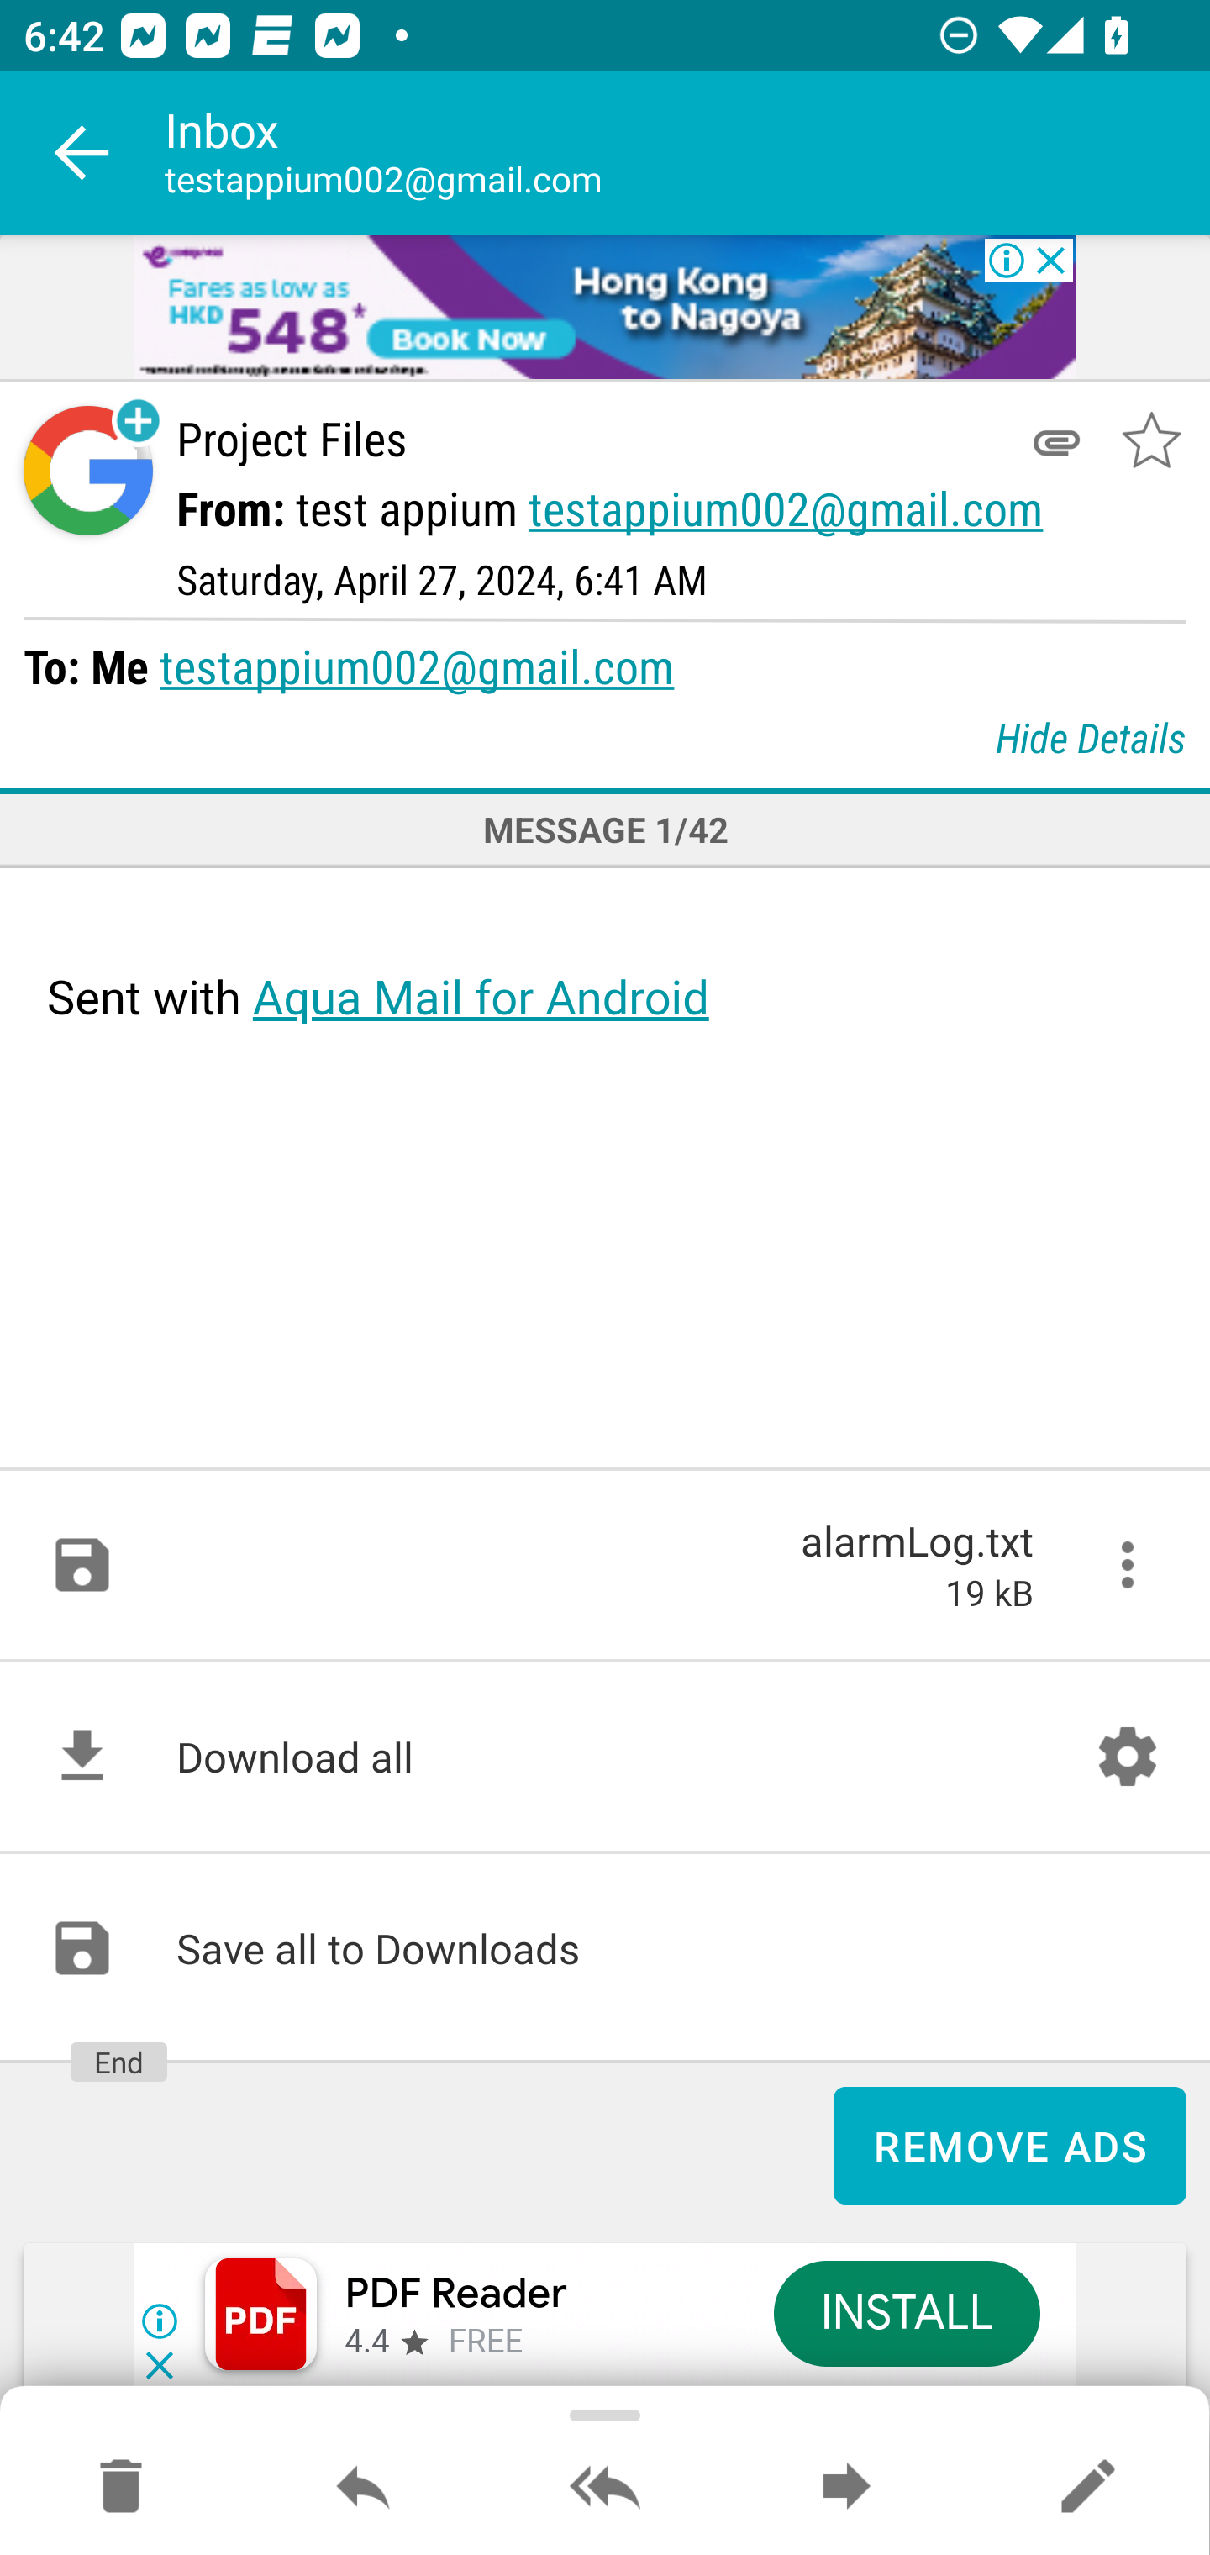 This screenshot has width=1210, height=2555. Describe the element at coordinates (605, 1565) in the screenshot. I see `alarmLog.txt 19 kB More options` at that location.